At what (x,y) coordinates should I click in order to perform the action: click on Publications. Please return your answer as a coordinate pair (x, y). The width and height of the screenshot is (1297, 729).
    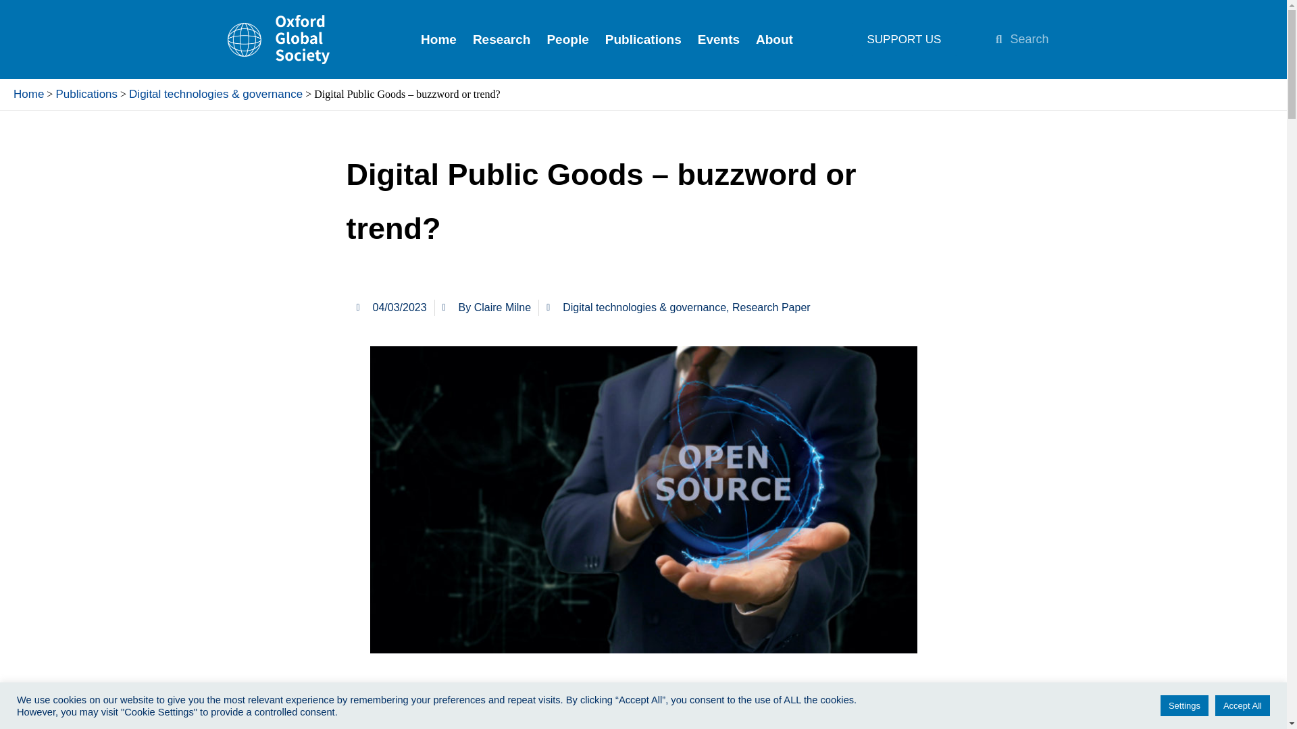
    Looking at the image, I should click on (643, 39).